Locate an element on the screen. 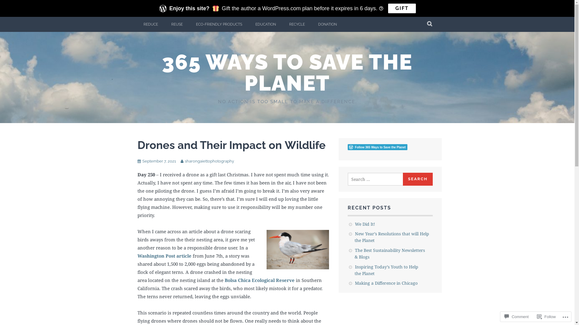 This screenshot has width=579, height=325. September 7, 2021 is located at coordinates (159, 161).